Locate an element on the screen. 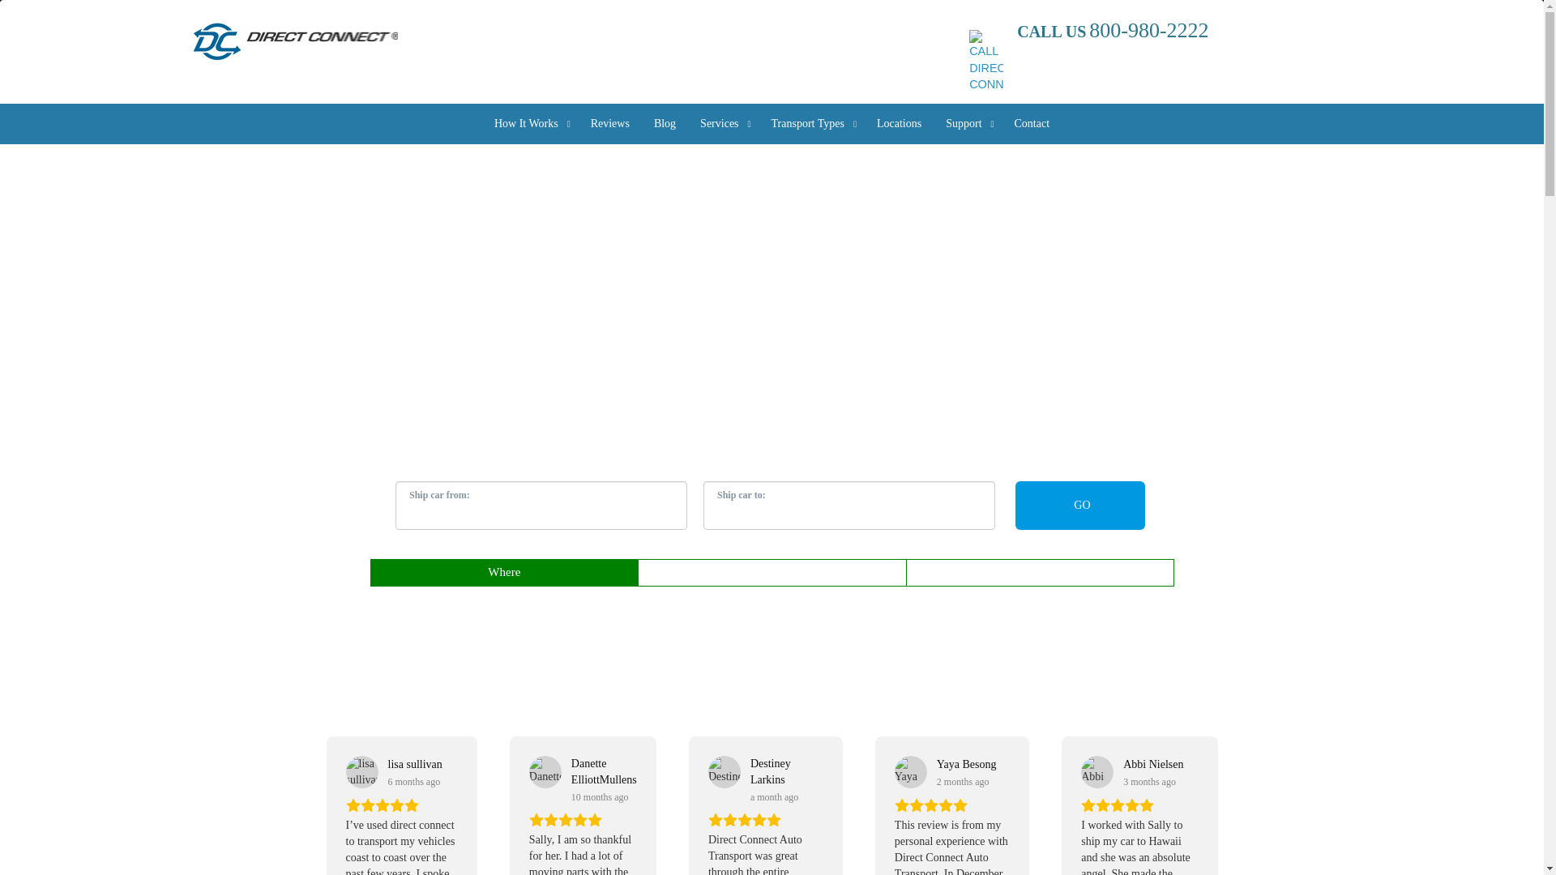  Transport Types is located at coordinates (812, 124).